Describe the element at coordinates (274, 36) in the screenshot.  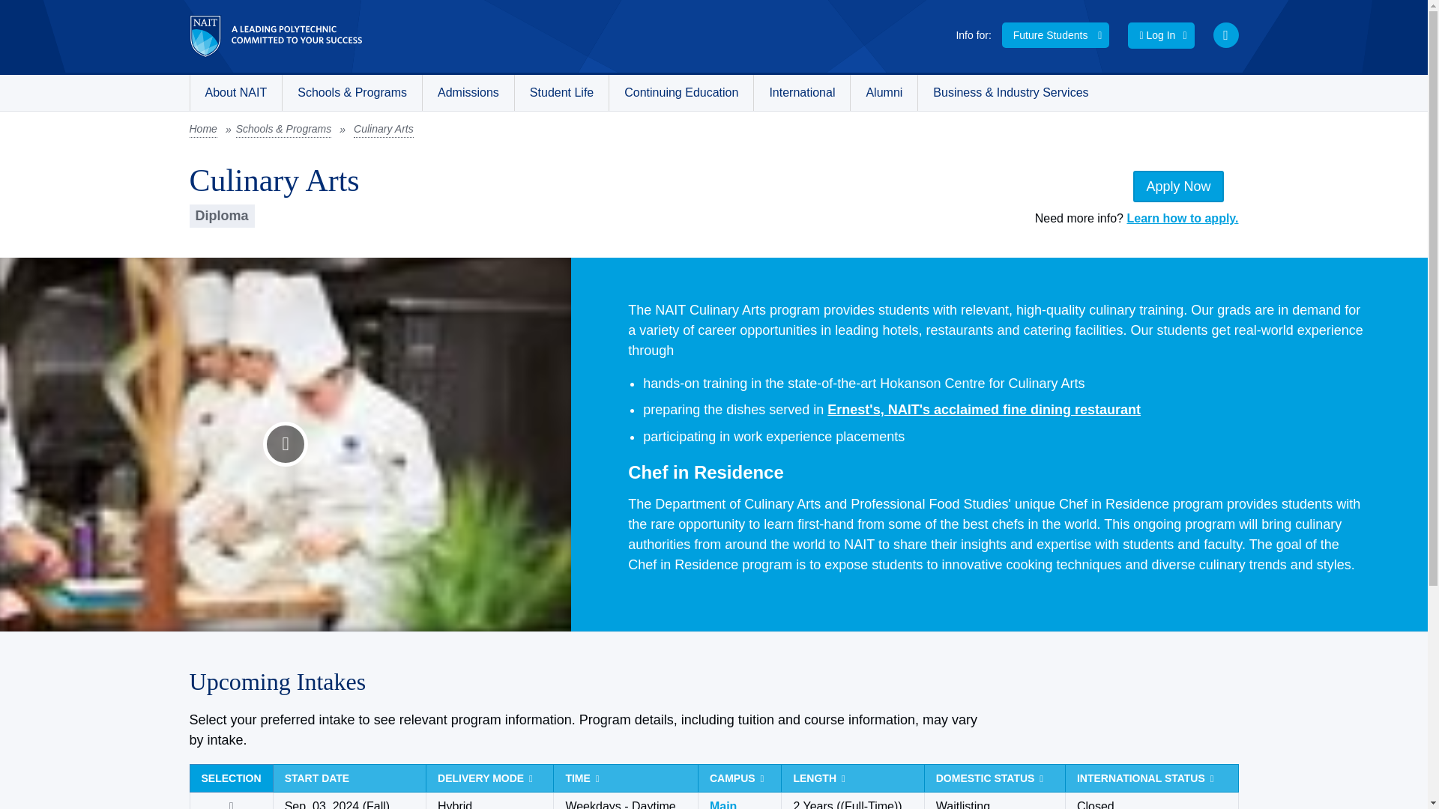
I see `NAIT - A Leading Polytechnic Committed to Student Success` at that location.